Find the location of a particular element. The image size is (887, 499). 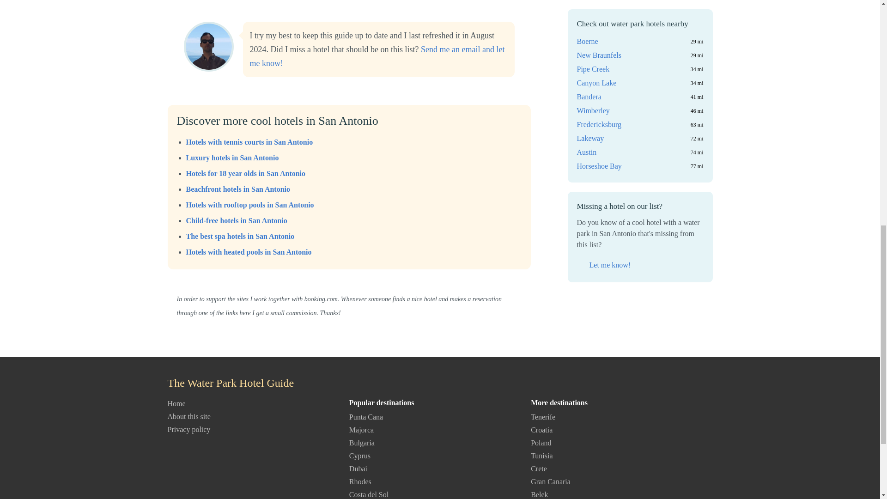

Hotels for 18 year olds in San Antonio is located at coordinates (245, 174).